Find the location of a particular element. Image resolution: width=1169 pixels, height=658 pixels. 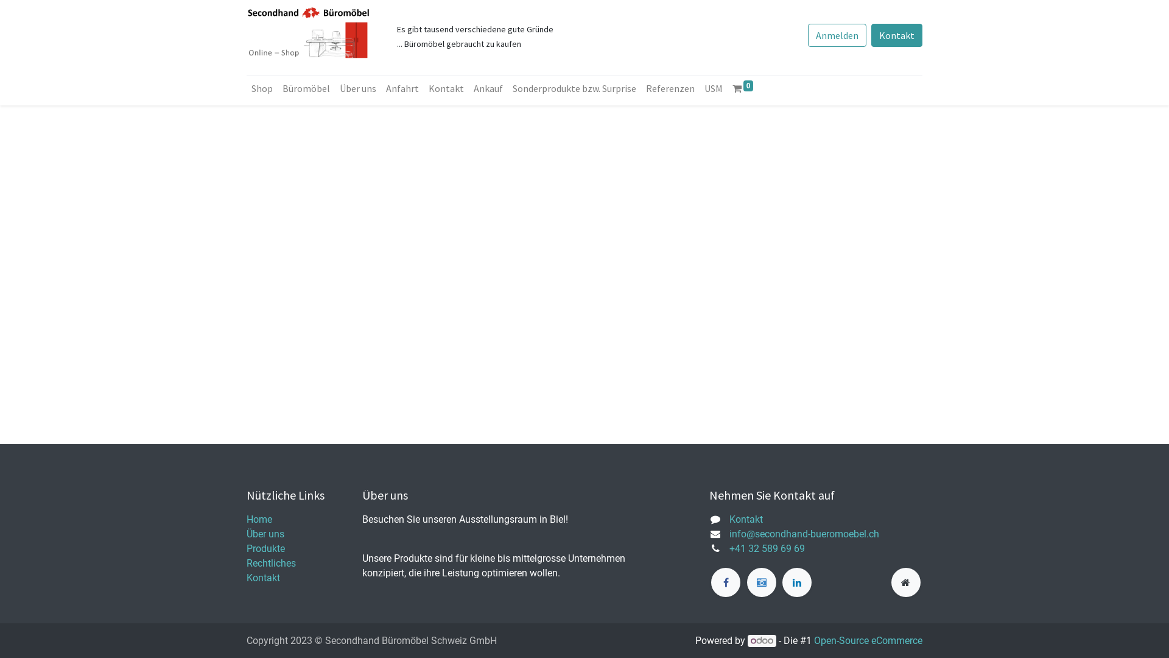

Produkte is located at coordinates (265, 548).